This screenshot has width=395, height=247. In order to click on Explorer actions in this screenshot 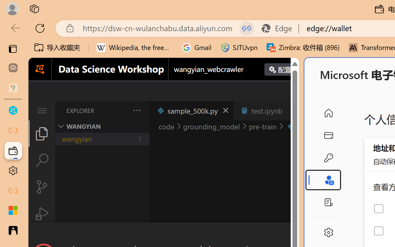, I will do `click(121, 111)`.